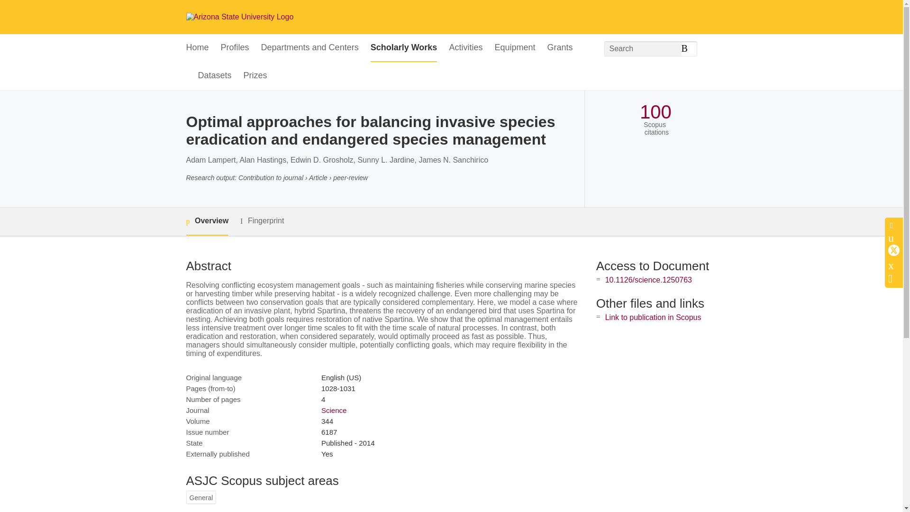 The width and height of the screenshot is (910, 512). I want to click on Profiles, so click(235, 48).